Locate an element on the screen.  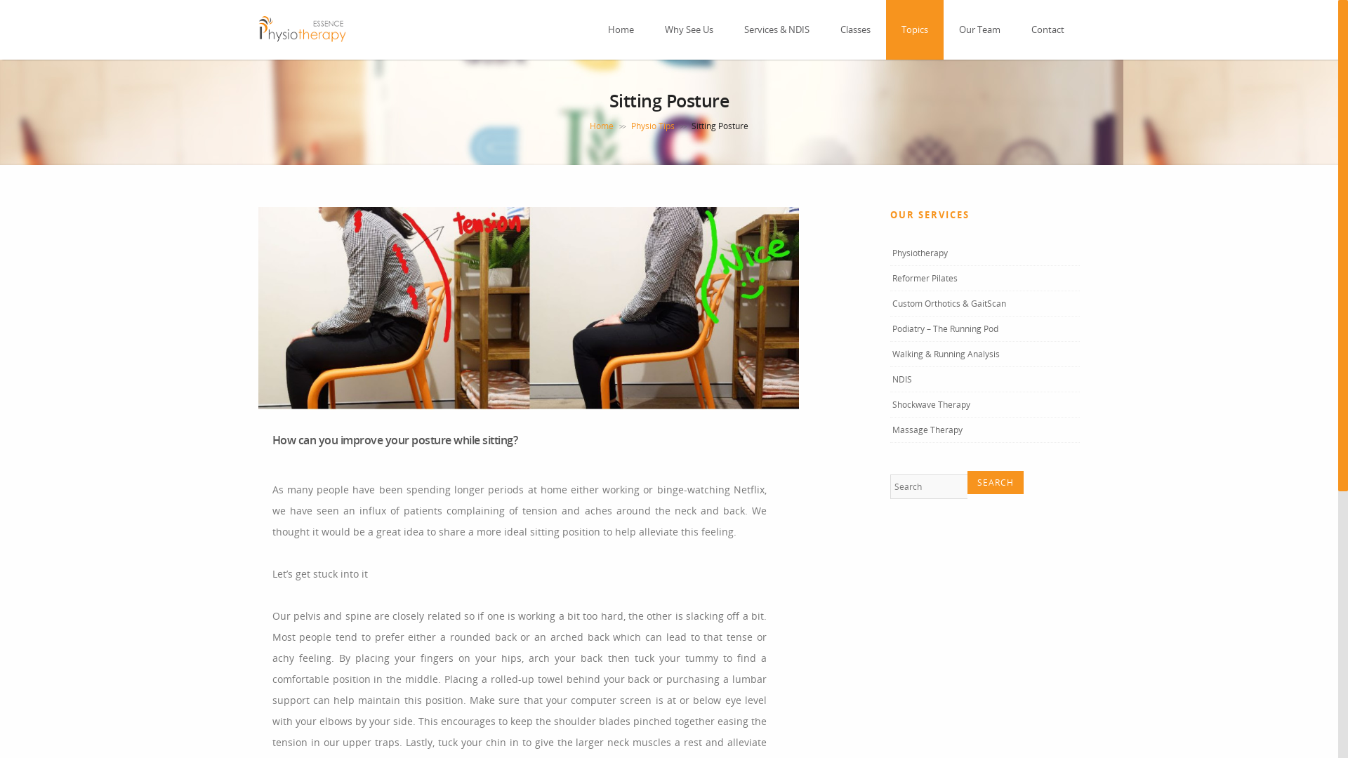
Why See Us is located at coordinates (689, 29).